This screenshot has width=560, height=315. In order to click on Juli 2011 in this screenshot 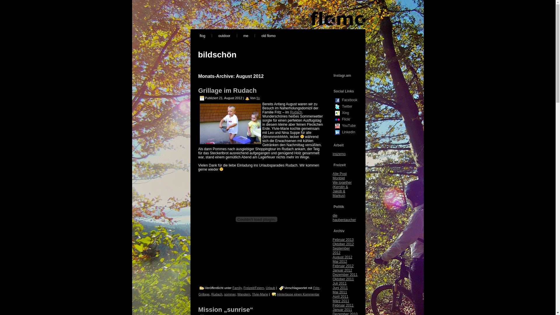, I will do `click(339, 283)`.